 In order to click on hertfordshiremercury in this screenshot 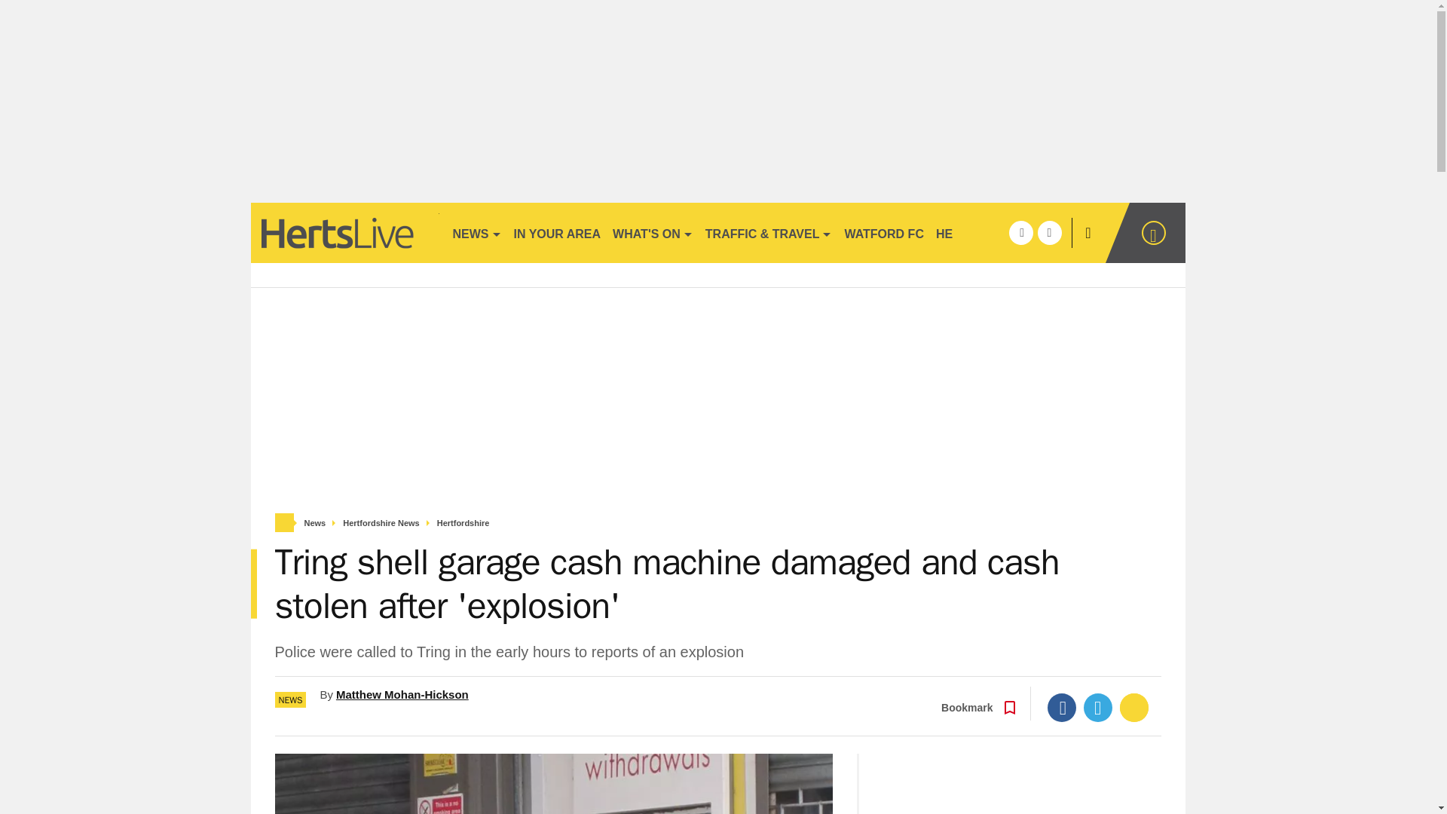, I will do `click(344, 232)`.